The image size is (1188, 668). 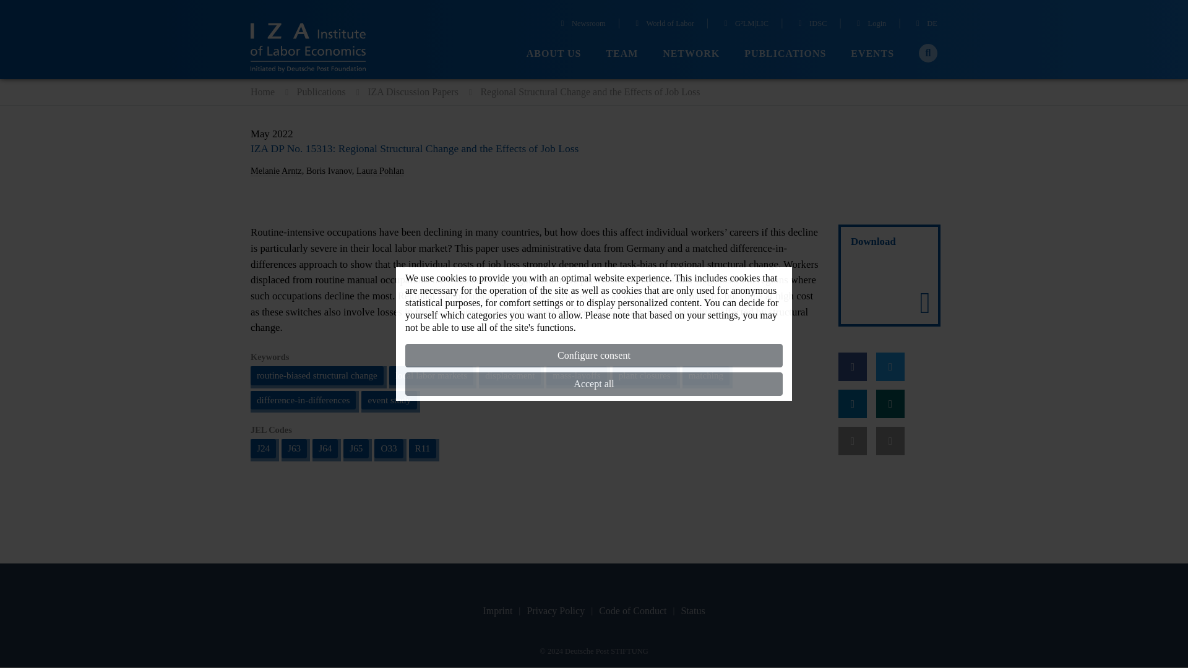 What do you see at coordinates (554, 54) in the screenshot?
I see `ABOUT US` at bounding box center [554, 54].